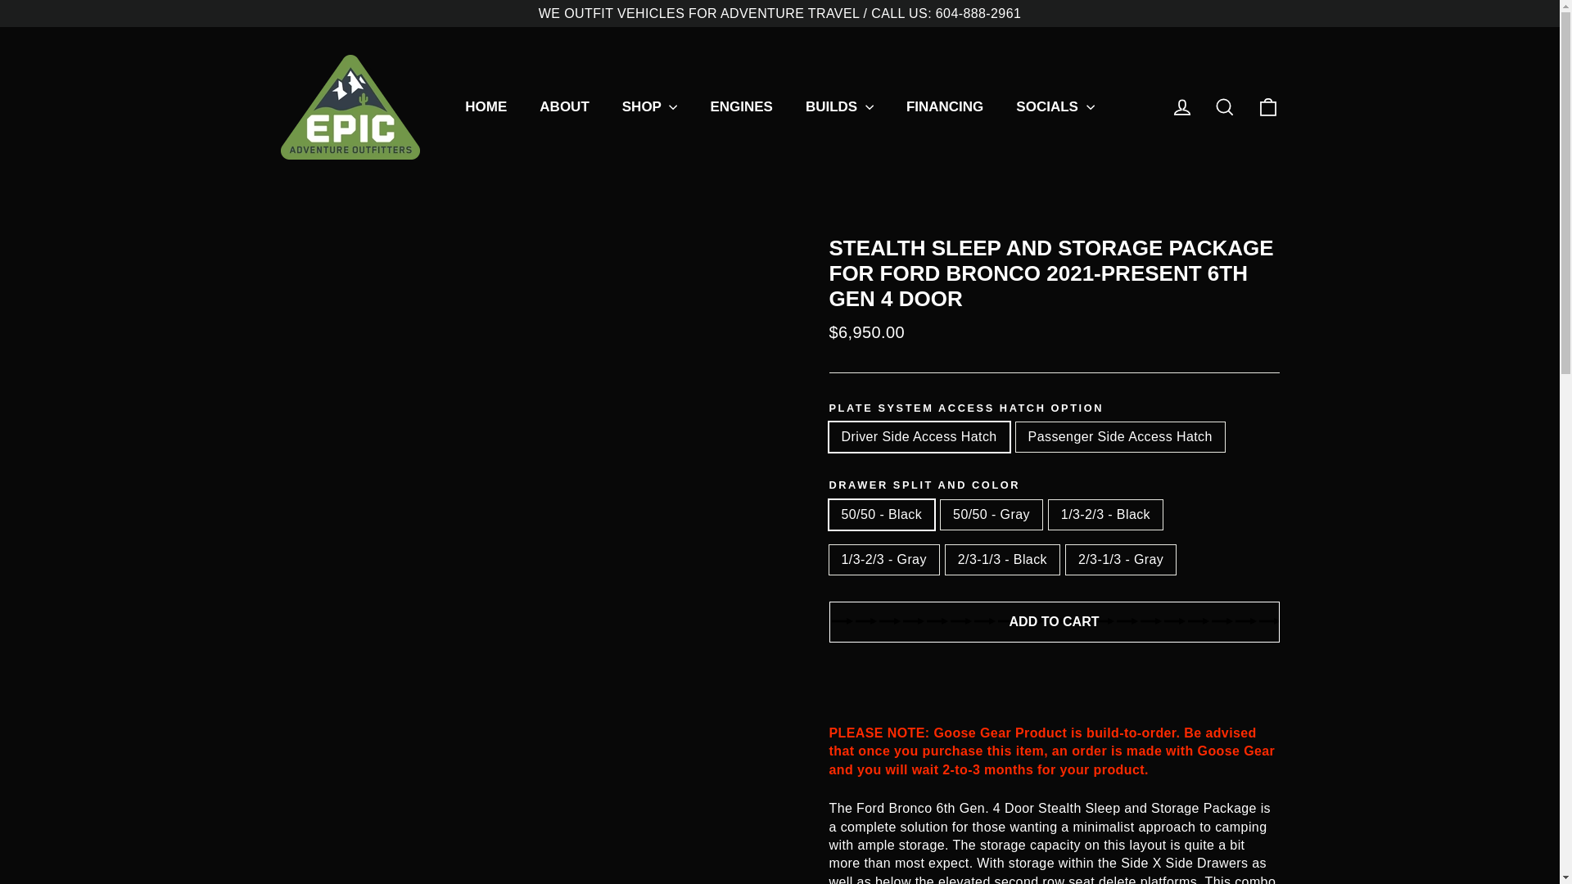 Image resolution: width=1572 pixels, height=884 pixels. Describe the element at coordinates (486, 107) in the screenshot. I see `HOME` at that location.